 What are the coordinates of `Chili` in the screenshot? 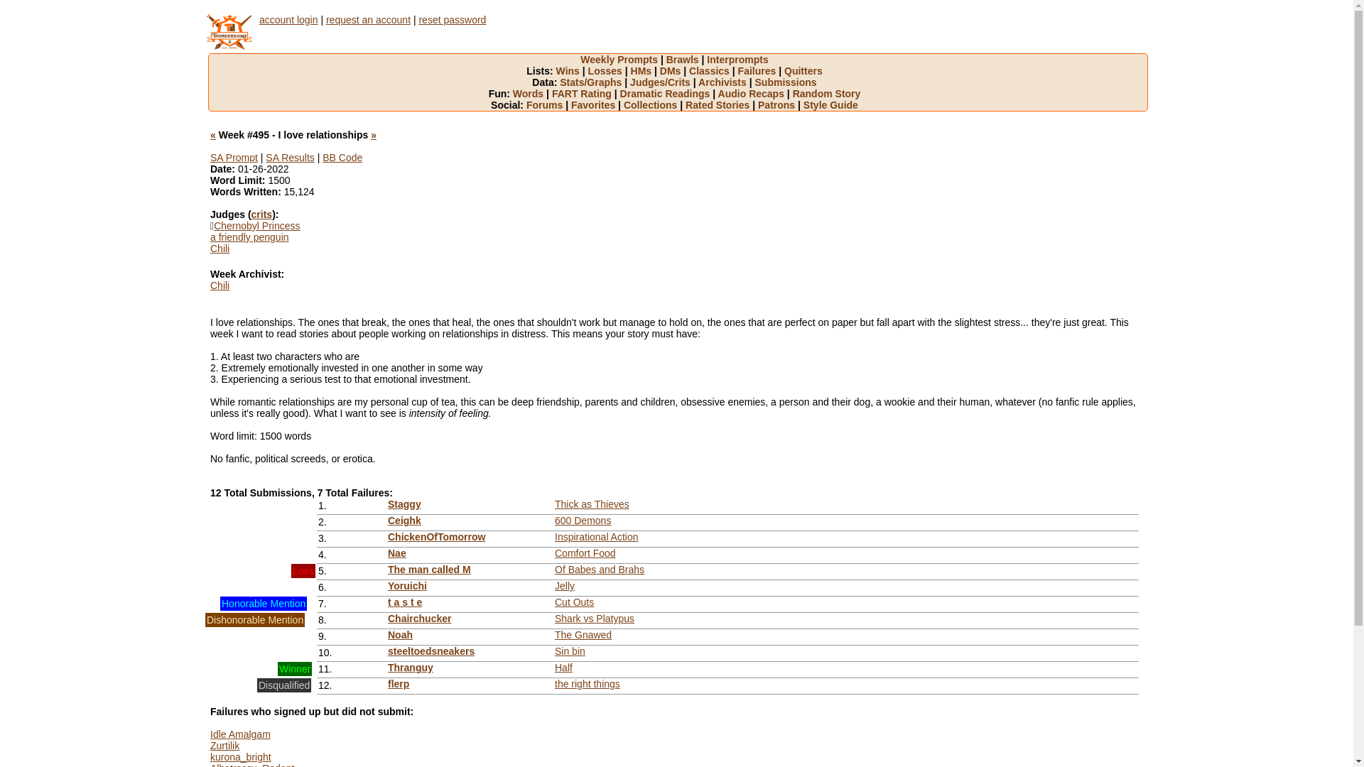 It's located at (220, 285).